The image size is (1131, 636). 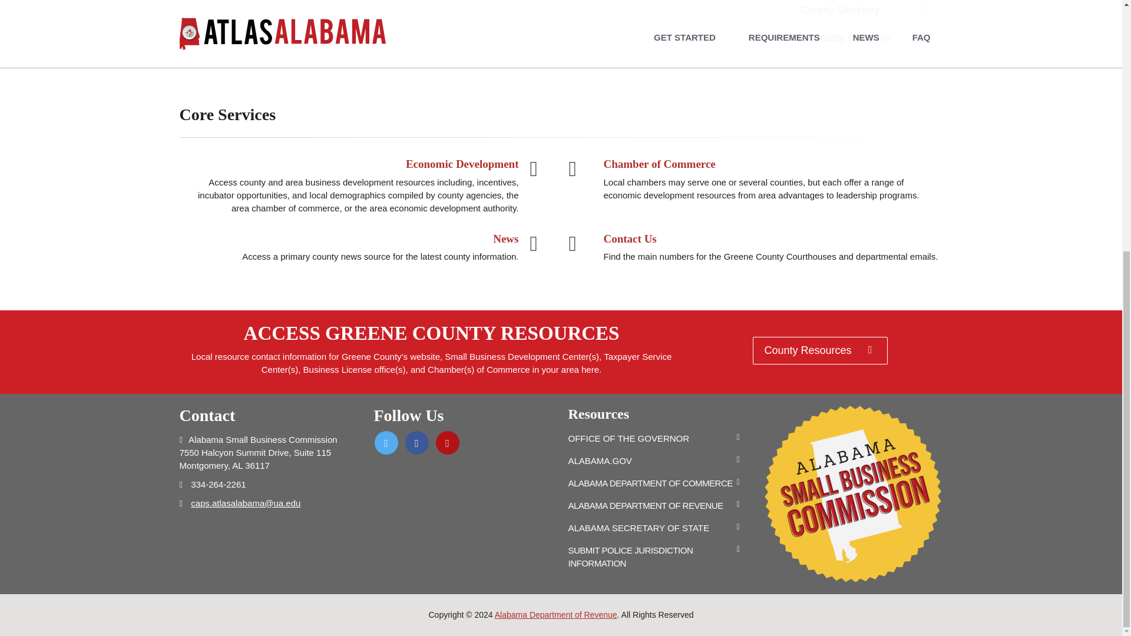 I want to click on Alabama Department of Revenue, so click(x=556, y=614).